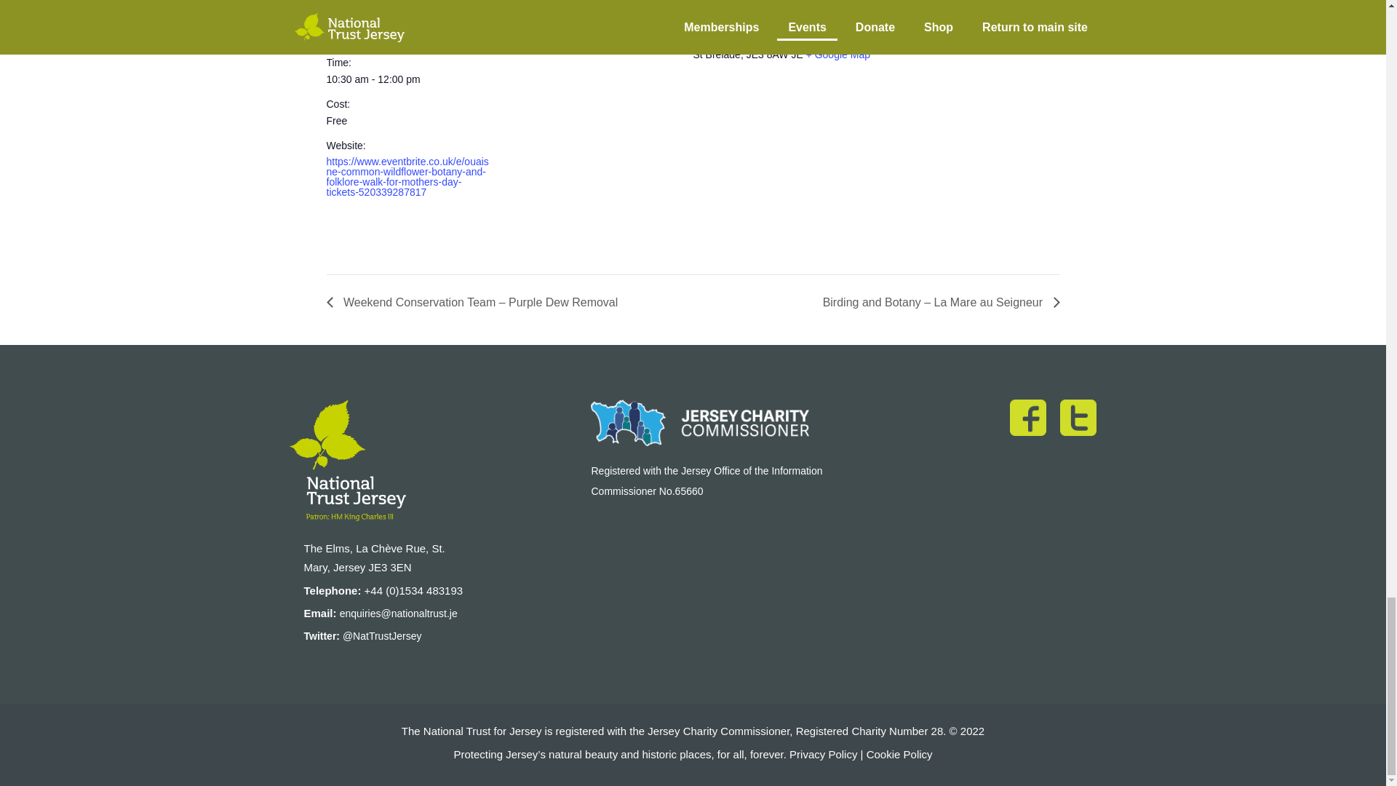 This screenshot has width=1397, height=786. Describe the element at coordinates (565, 18) in the screenshot. I see `National Trust for Jersey` at that location.